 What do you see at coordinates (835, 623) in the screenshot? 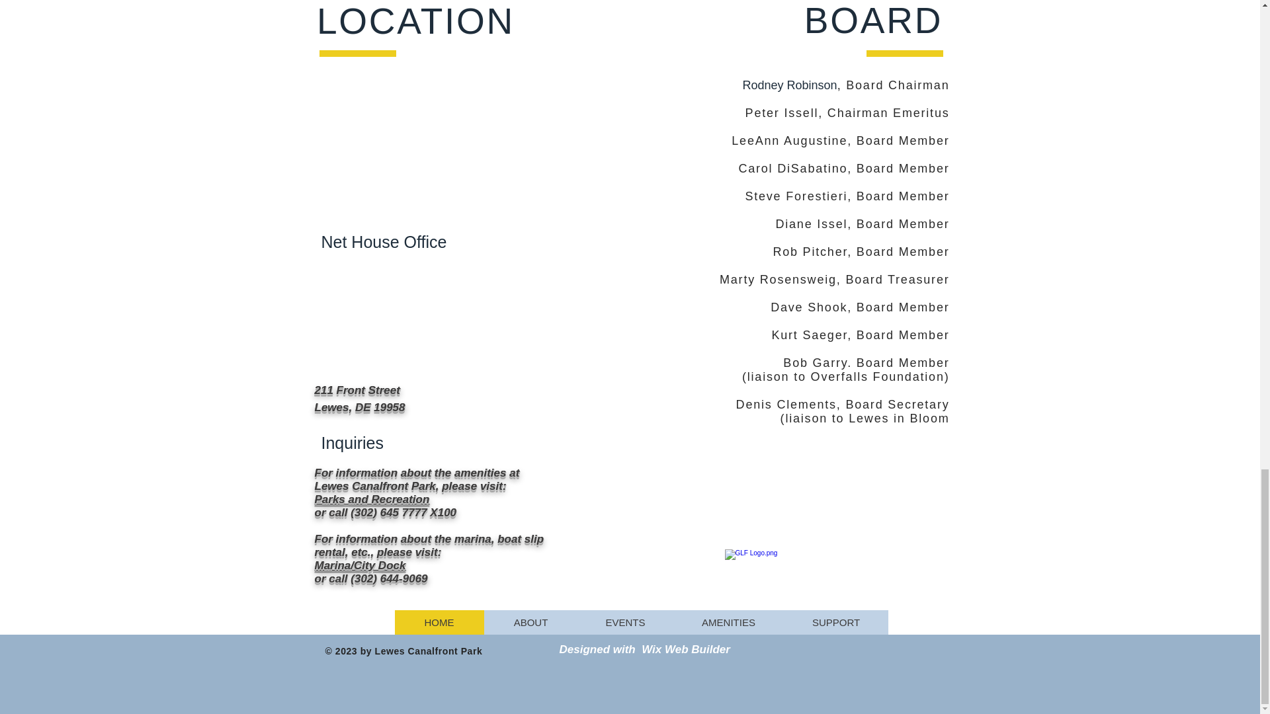
I see `SUPPORT` at bounding box center [835, 623].